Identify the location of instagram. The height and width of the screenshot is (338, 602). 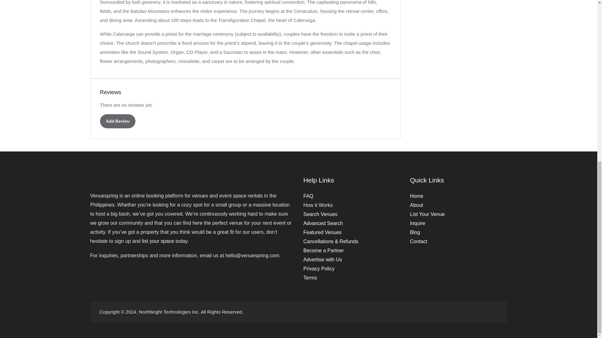
(483, 312).